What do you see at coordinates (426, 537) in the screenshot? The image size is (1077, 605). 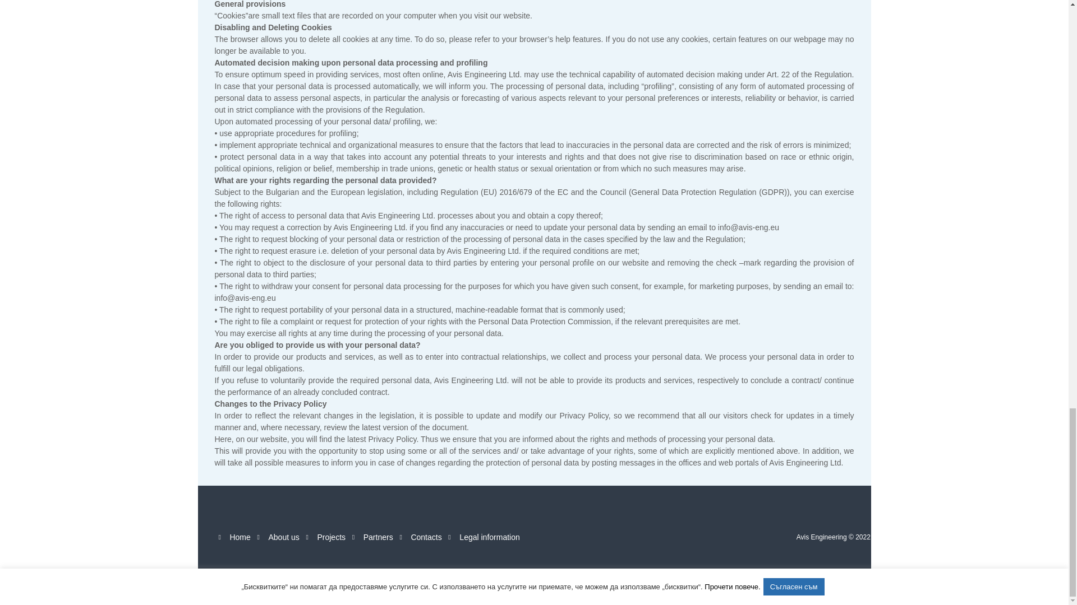 I see `Contacts` at bounding box center [426, 537].